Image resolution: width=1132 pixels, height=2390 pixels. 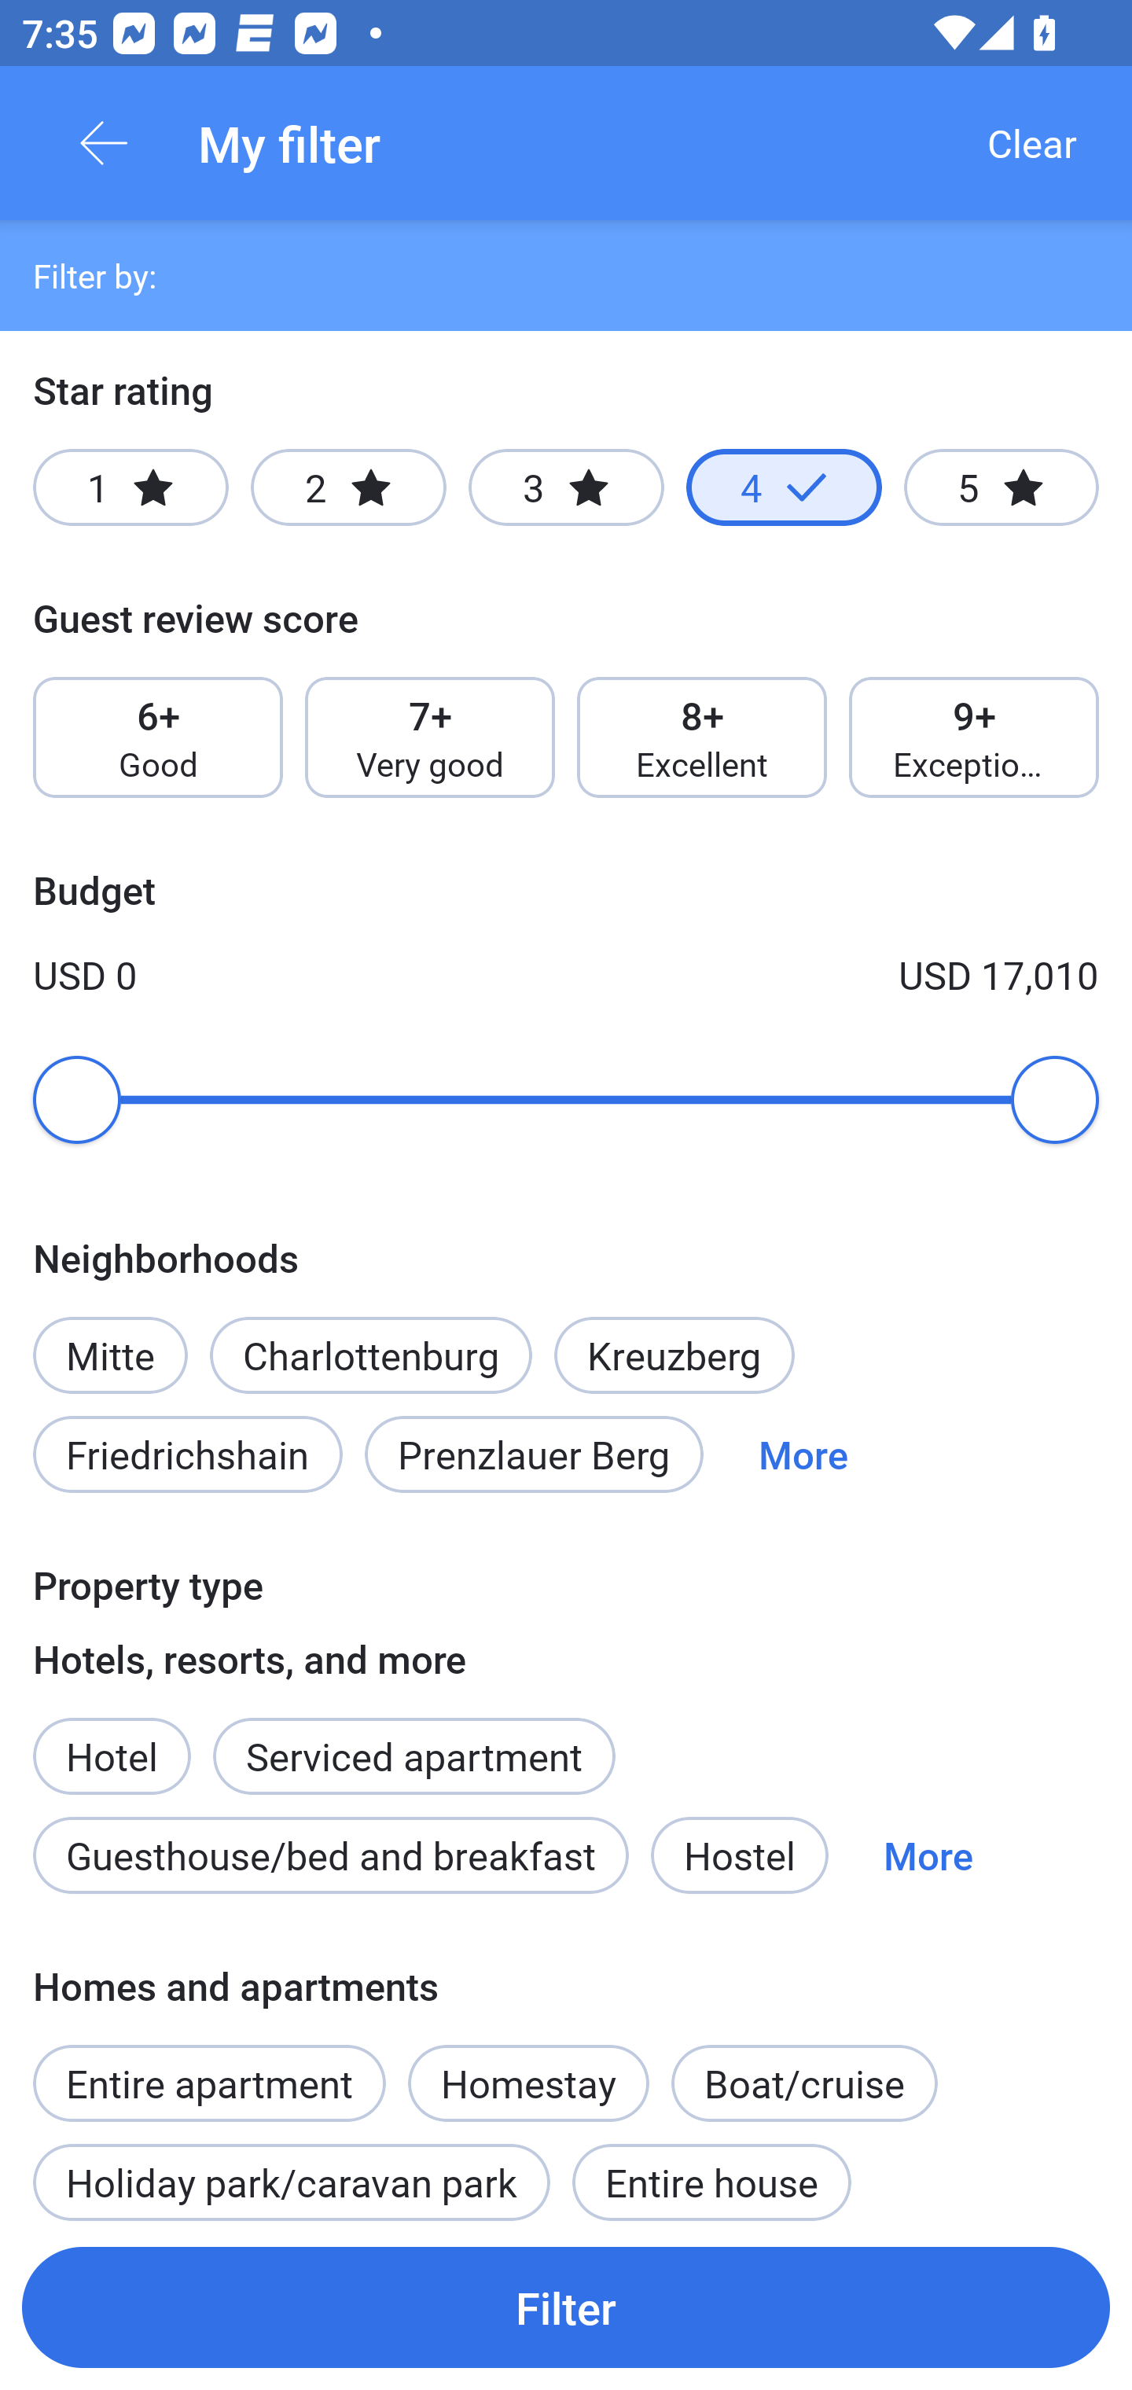 What do you see at coordinates (348, 487) in the screenshot?
I see `2` at bounding box center [348, 487].